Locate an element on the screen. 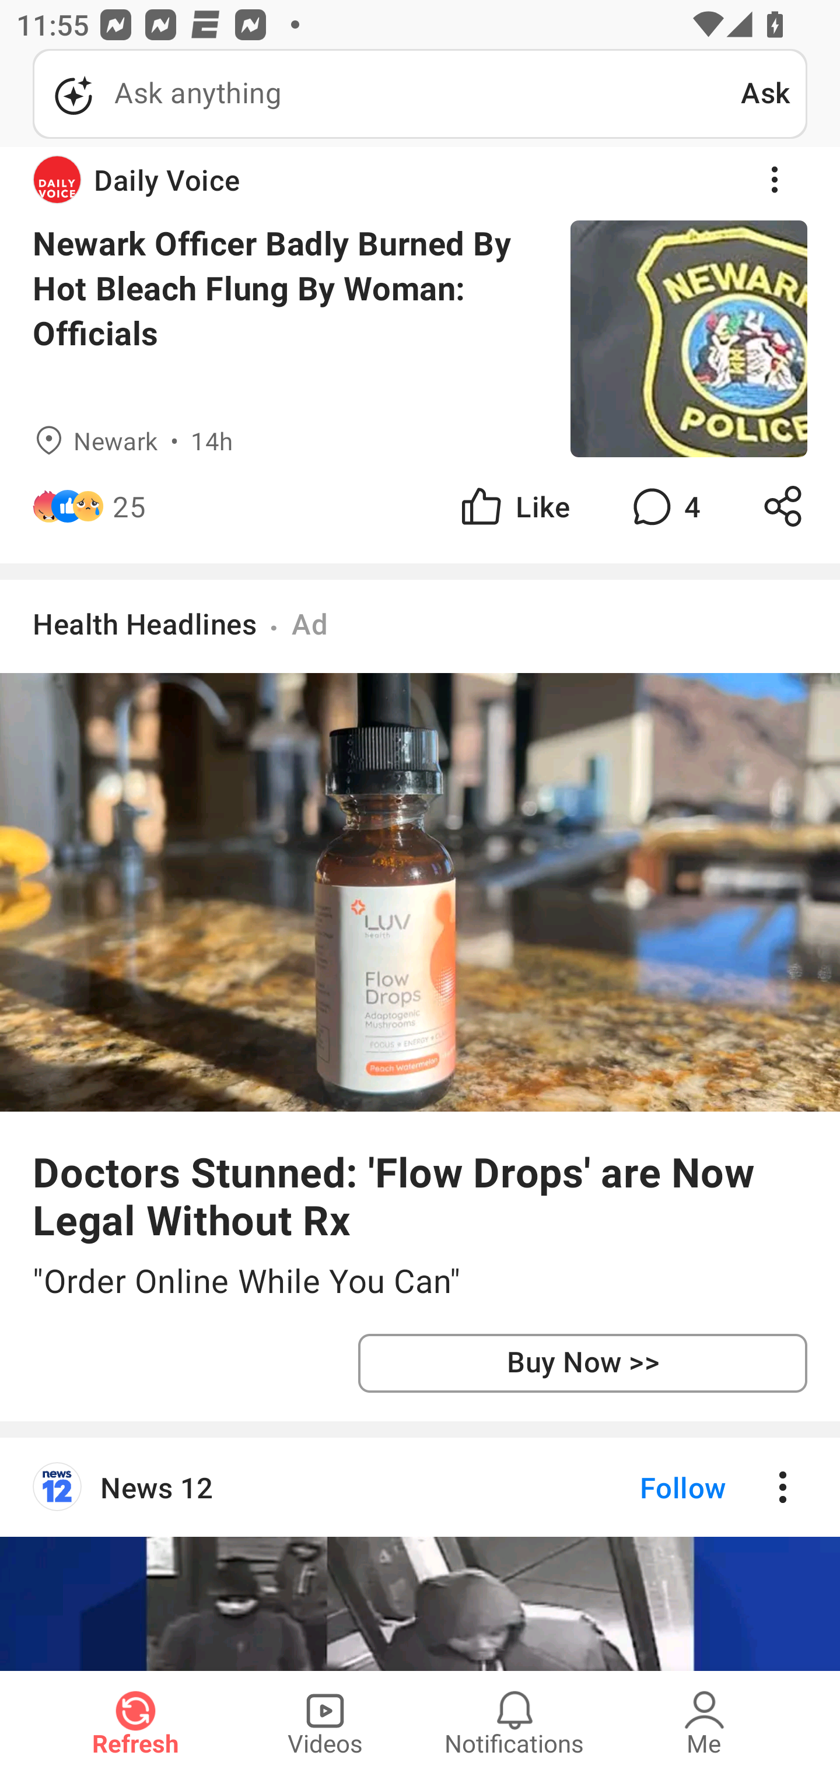 Image resolution: width=840 pixels, height=1773 pixels. Videos is located at coordinates (325, 1722).